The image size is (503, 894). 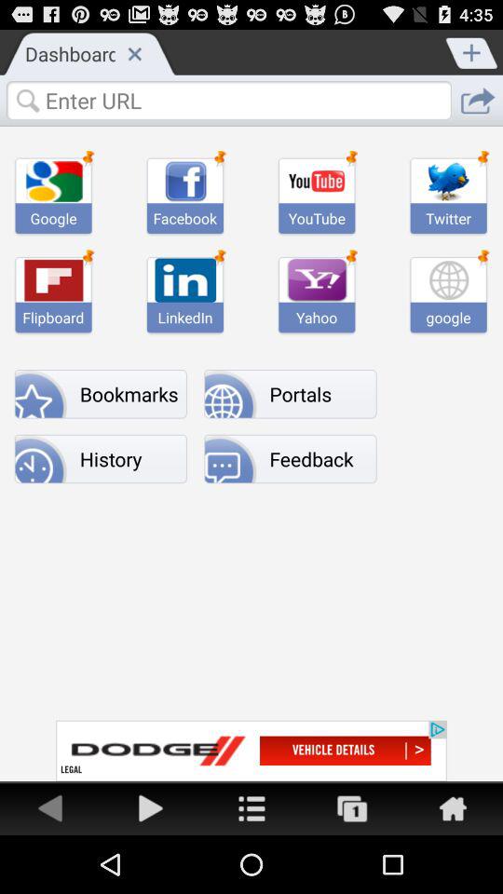 I want to click on click on the icon above flipboard, so click(x=54, y=279).